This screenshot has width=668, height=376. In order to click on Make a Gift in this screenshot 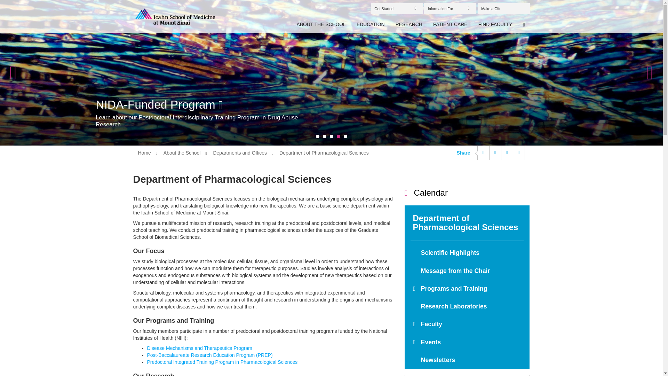, I will do `click(503, 8)`.